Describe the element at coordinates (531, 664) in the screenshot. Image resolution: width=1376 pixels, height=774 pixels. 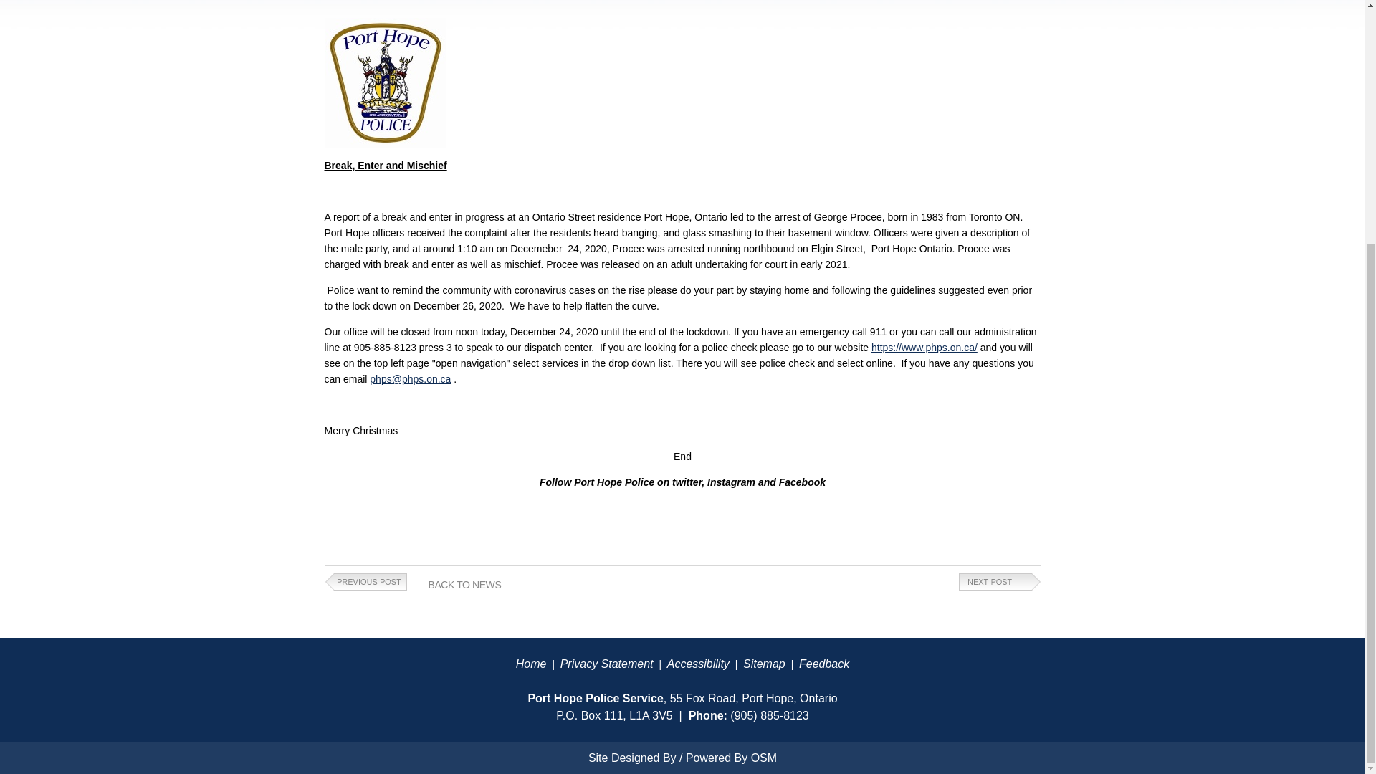
I see `Home` at that location.